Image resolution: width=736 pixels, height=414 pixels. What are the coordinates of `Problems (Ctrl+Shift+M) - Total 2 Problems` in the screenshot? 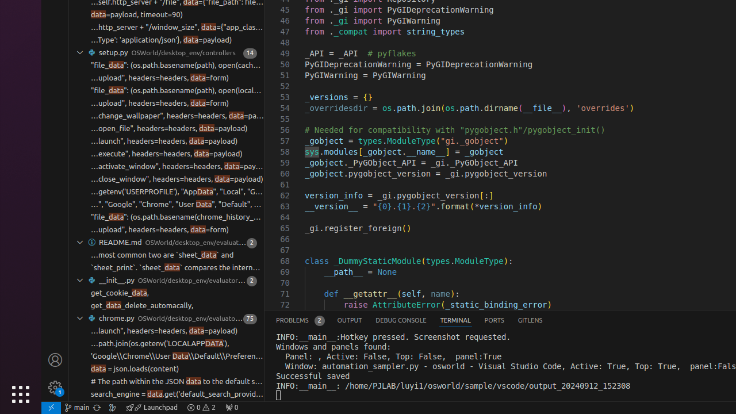 It's located at (300, 321).